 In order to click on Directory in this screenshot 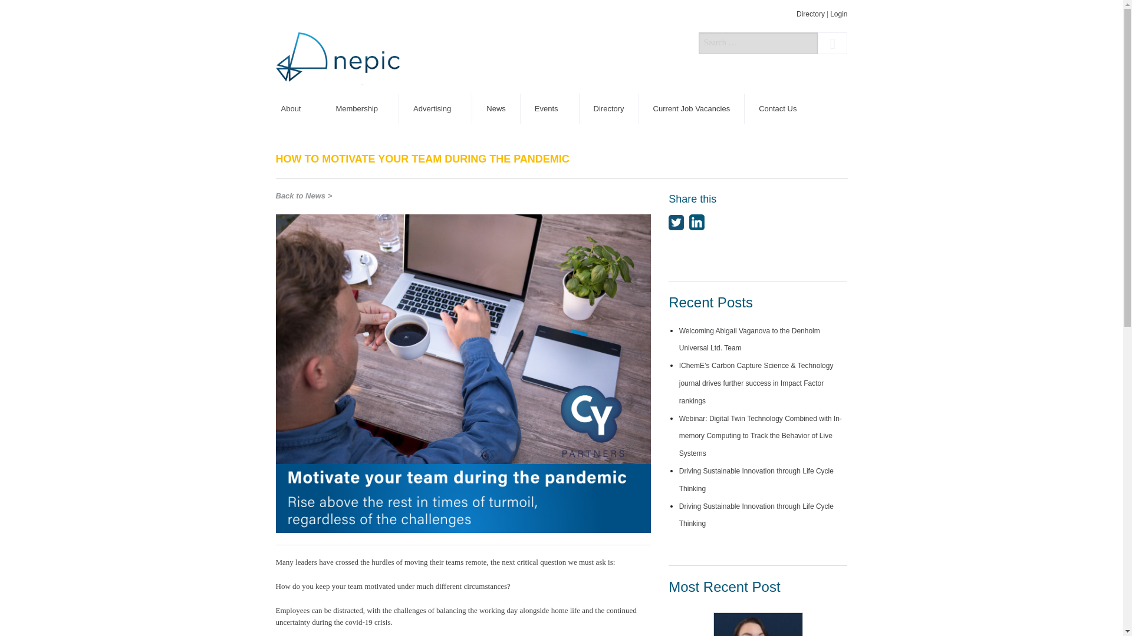, I will do `click(811, 14)`.